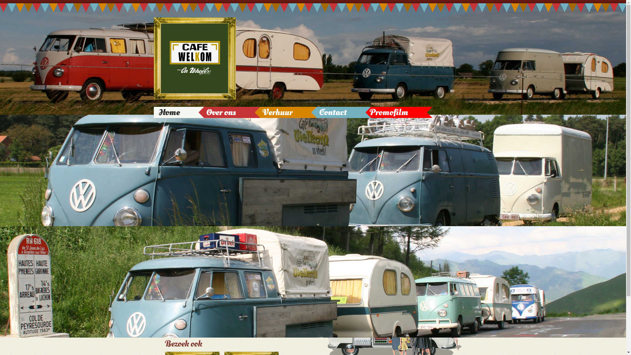 This screenshot has width=631, height=355. Describe the element at coordinates (229, 112) in the screenshot. I see `Over ons` at that location.